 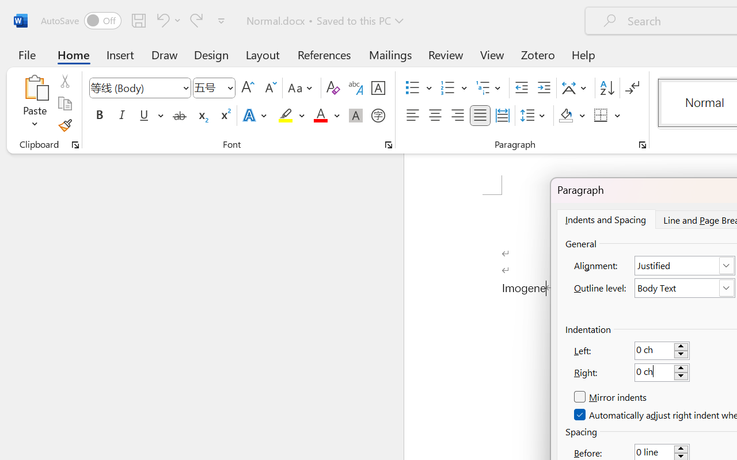 I want to click on Format Painter, so click(x=64, y=125).